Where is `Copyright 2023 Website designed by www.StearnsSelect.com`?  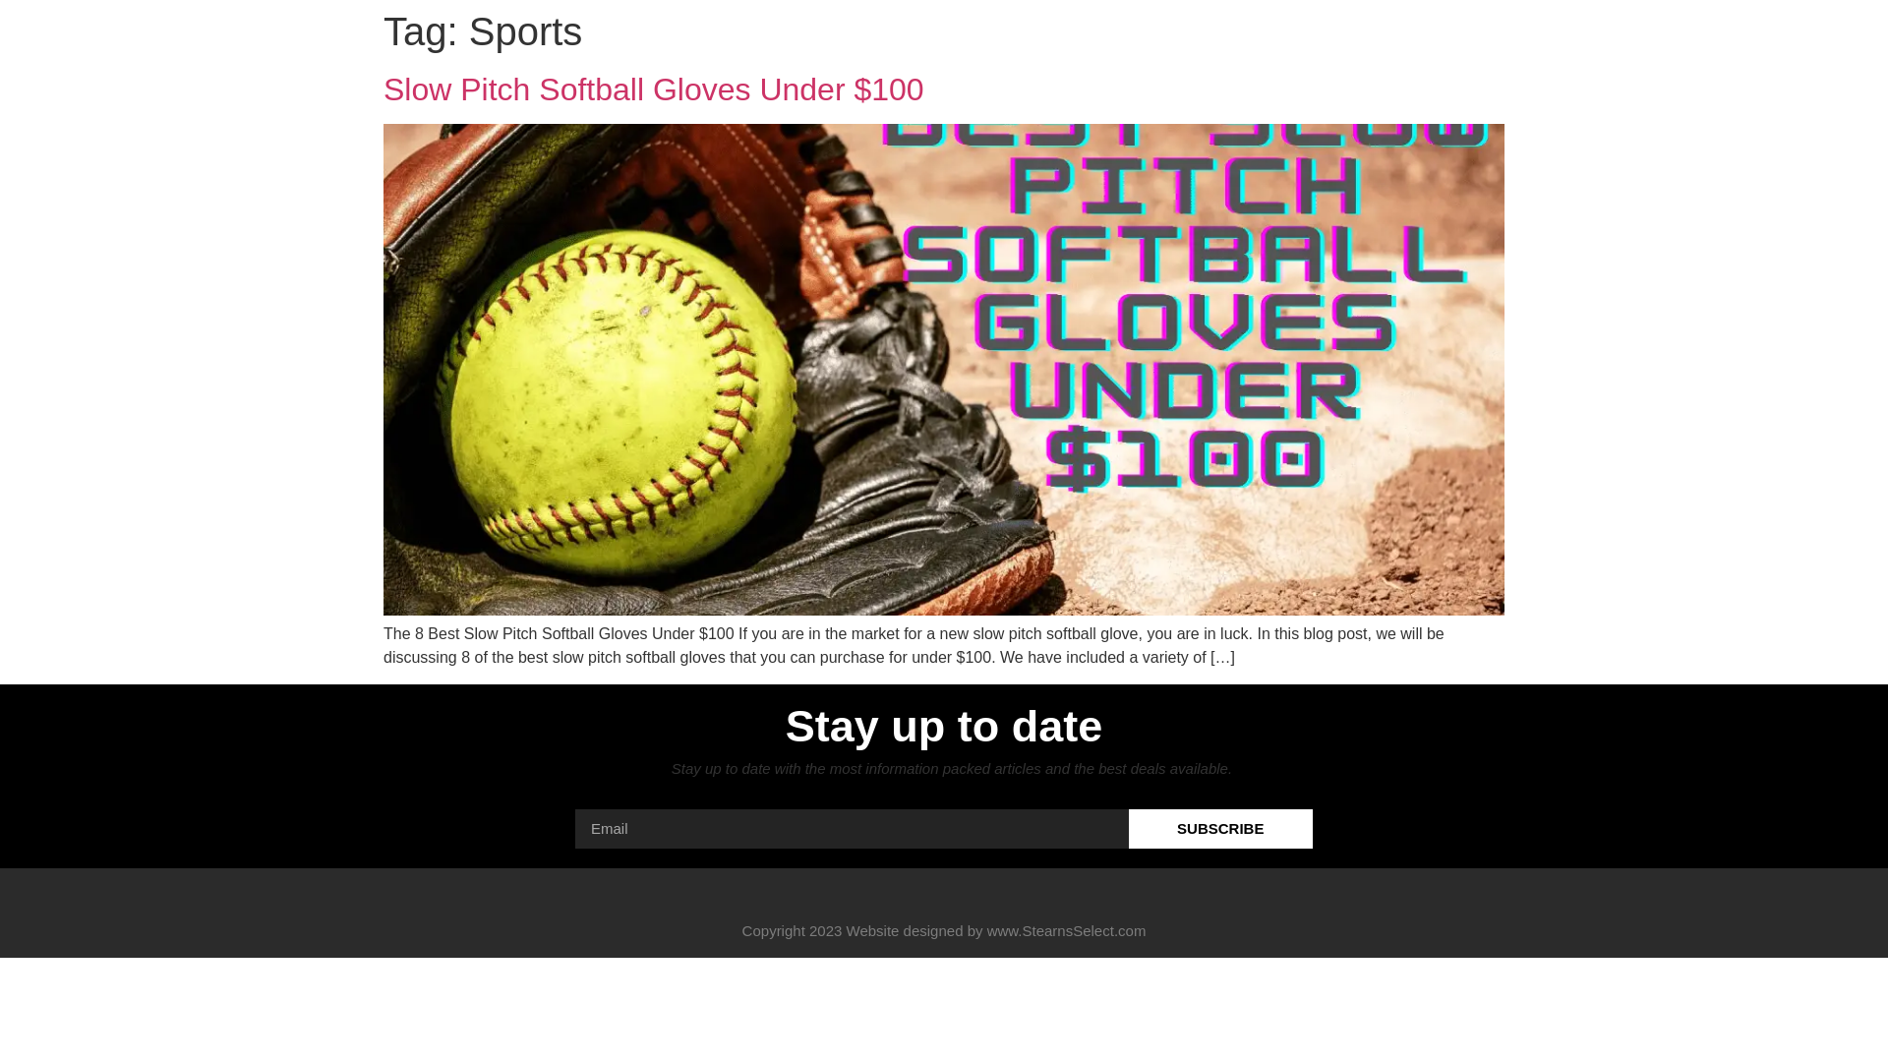 Copyright 2023 Website designed by www.StearnsSelect.com is located at coordinates (944, 930).